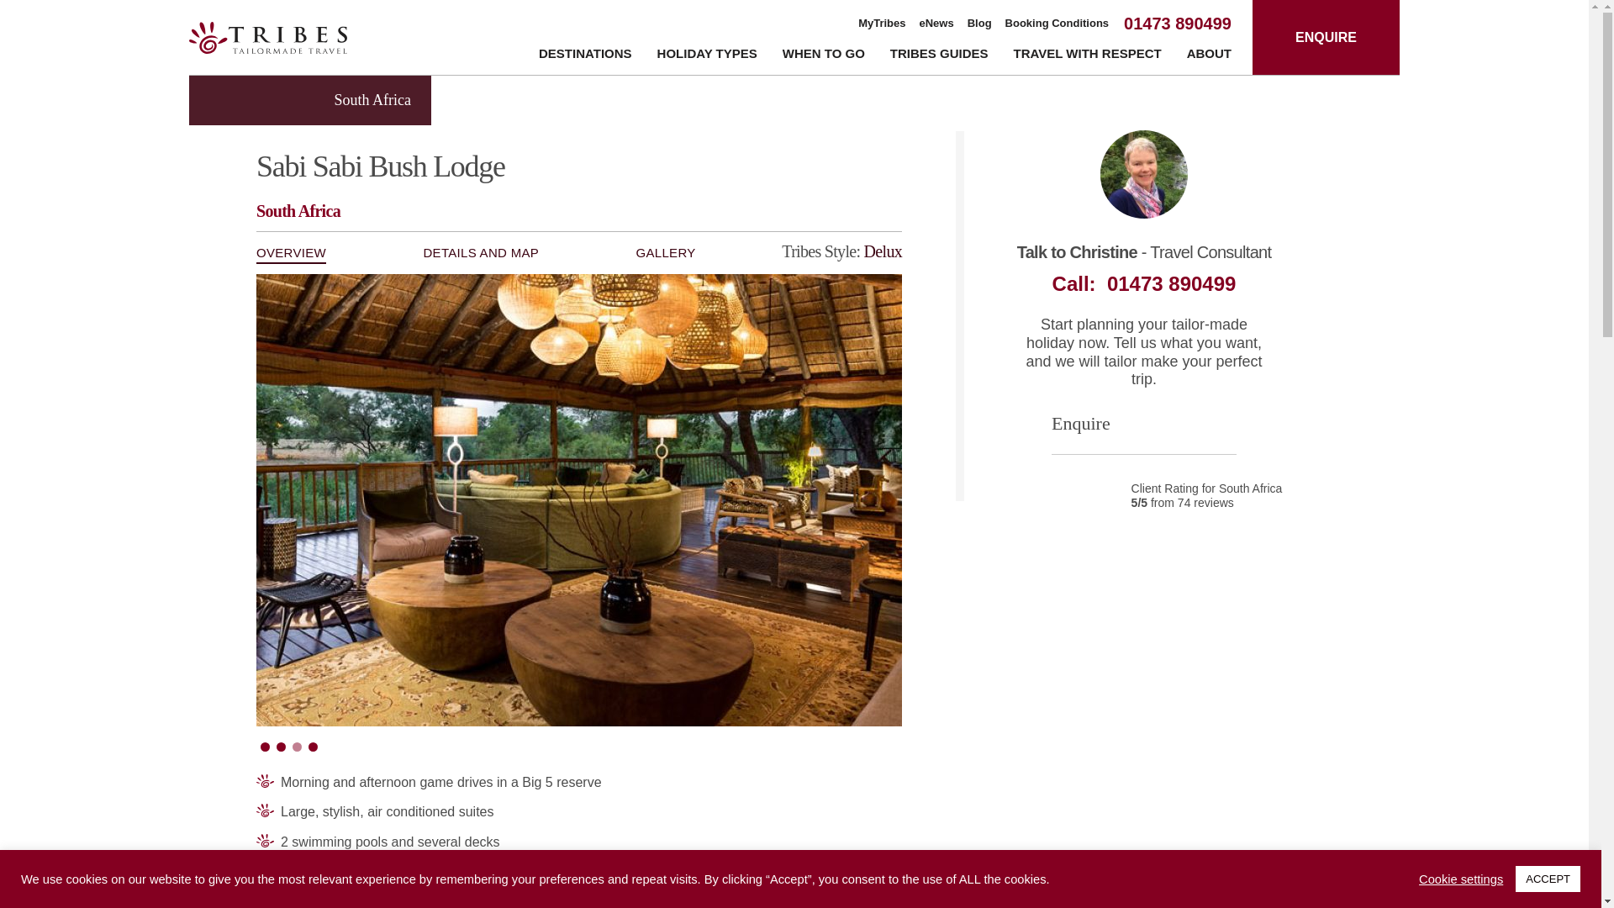 The image size is (1614, 908). What do you see at coordinates (1209, 56) in the screenshot?
I see `ABOUT` at bounding box center [1209, 56].